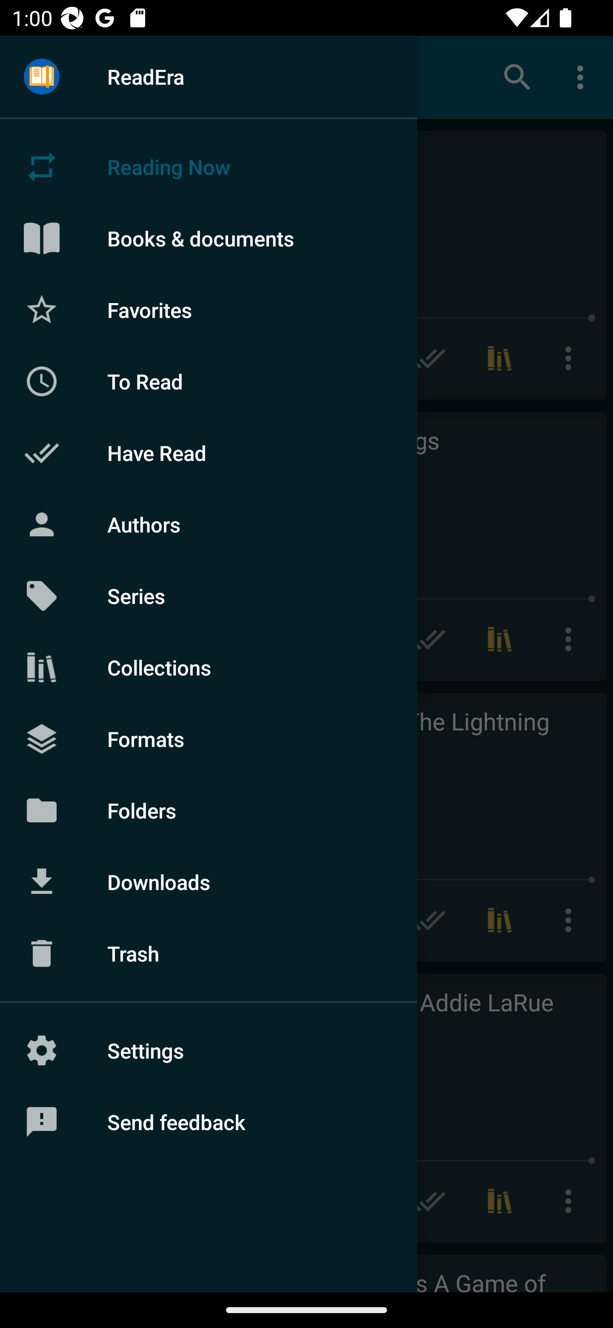 This screenshot has height=1328, width=613. Describe the element at coordinates (209, 953) in the screenshot. I see `Trash` at that location.